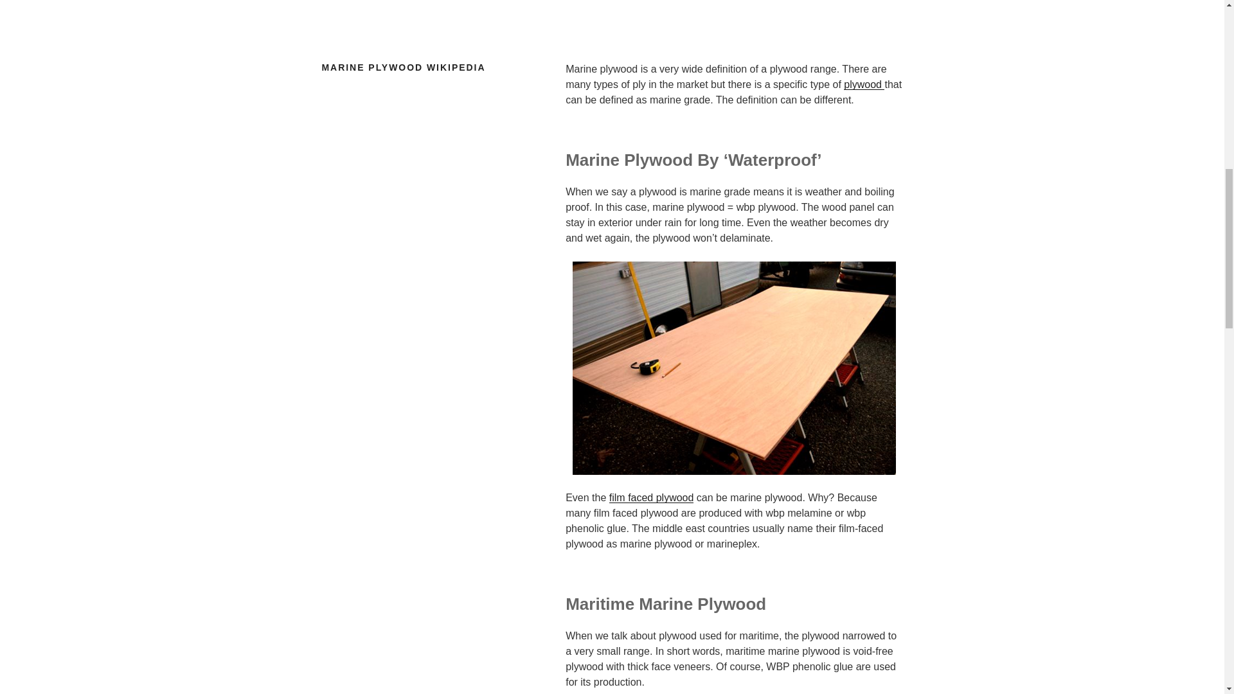  I want to click on film faced plywood, so click(652, 497).